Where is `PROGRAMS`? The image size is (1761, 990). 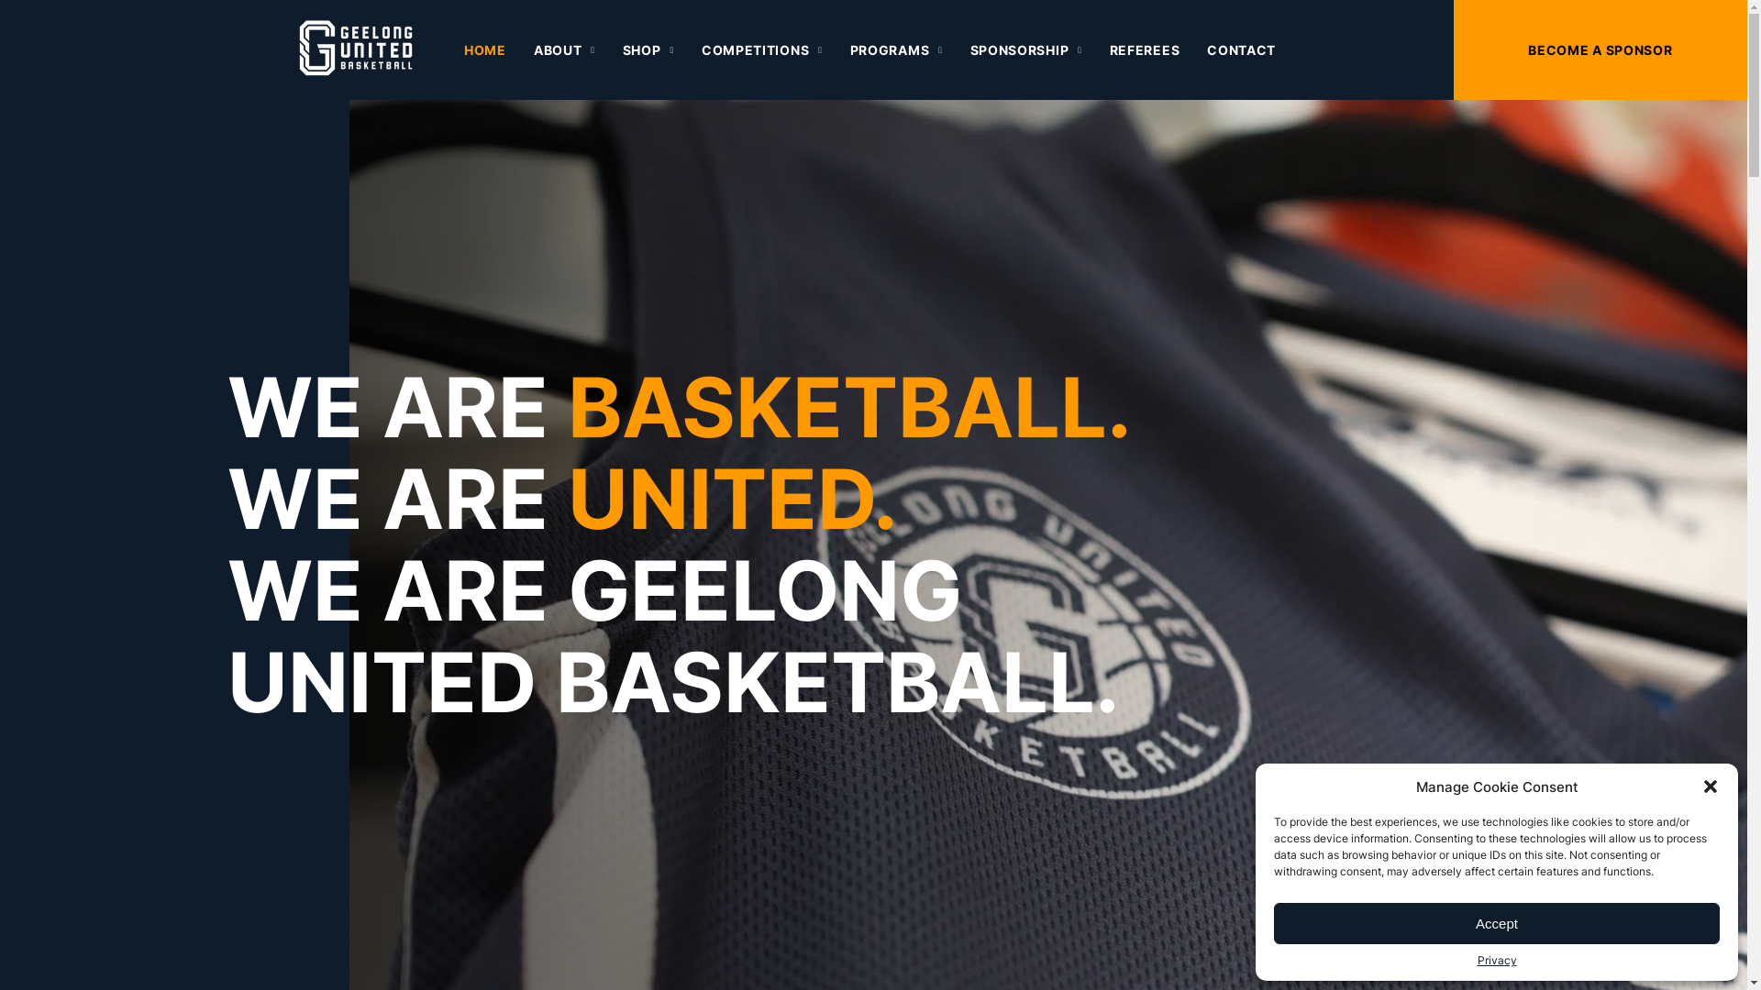
PROGRAMS is located at coordinates (897, 50).